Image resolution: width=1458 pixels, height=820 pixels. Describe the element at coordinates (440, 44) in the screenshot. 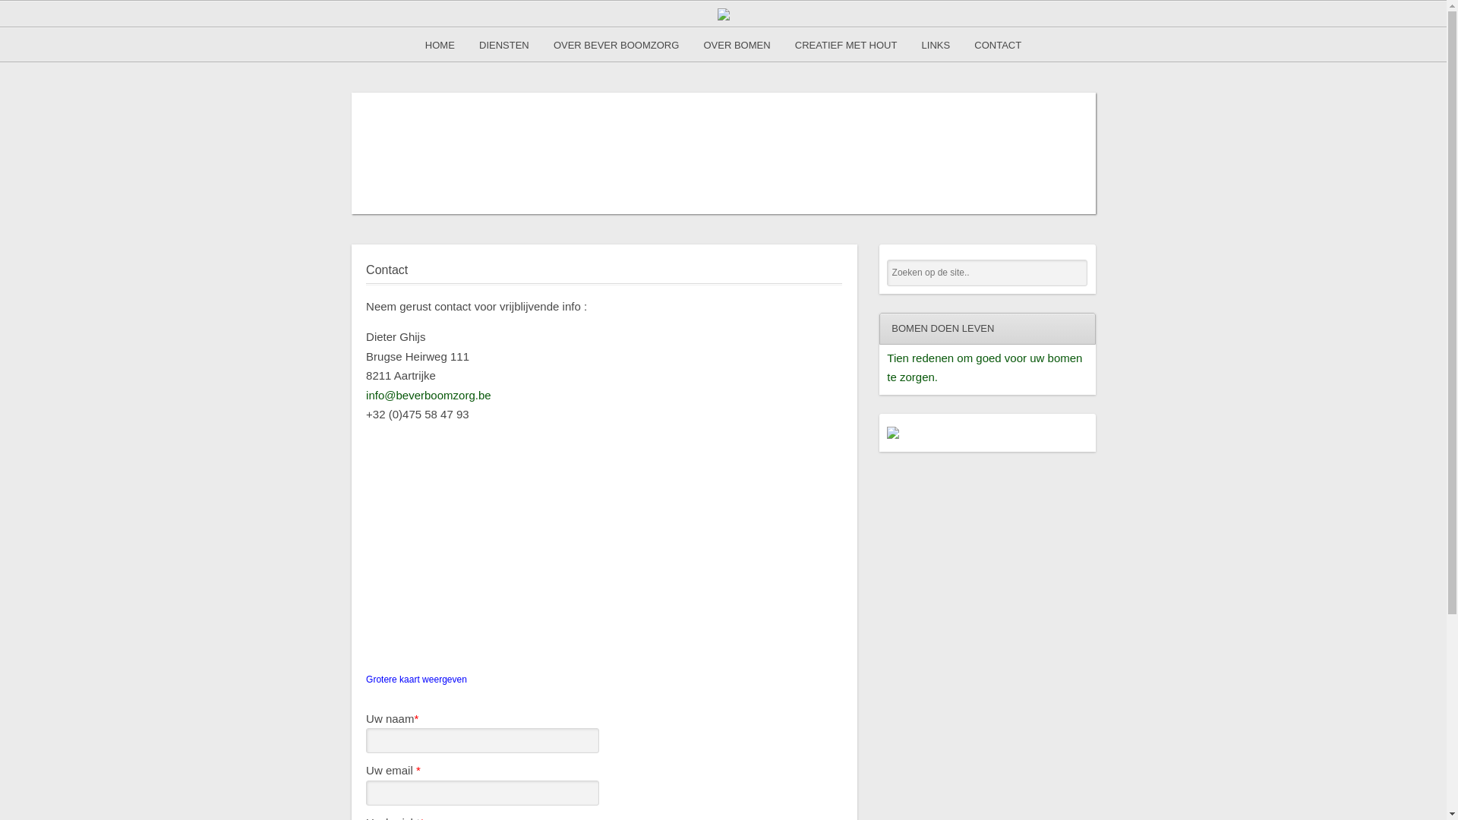

I see `HOME` at that location.